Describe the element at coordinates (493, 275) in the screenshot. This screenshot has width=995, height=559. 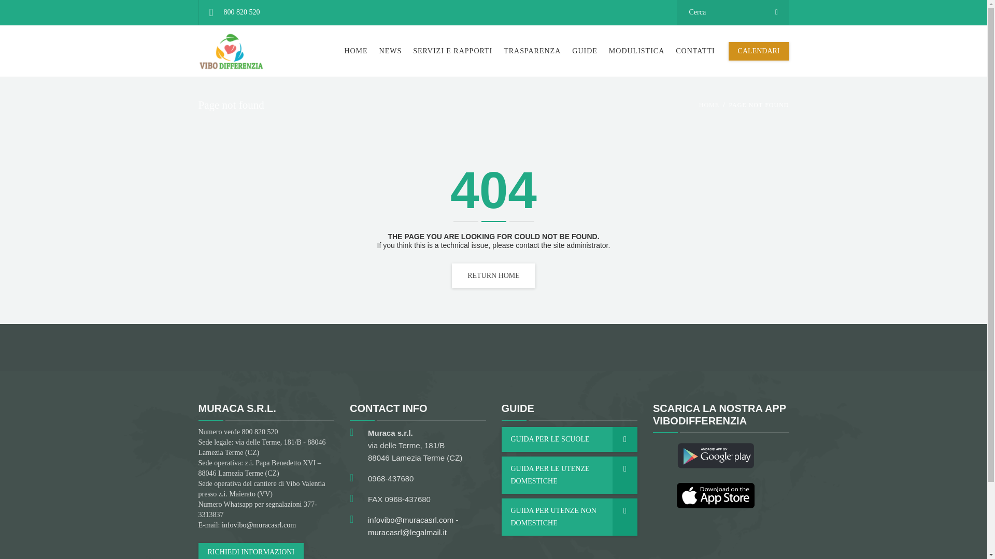
I see `RETURN HOME` at that location.